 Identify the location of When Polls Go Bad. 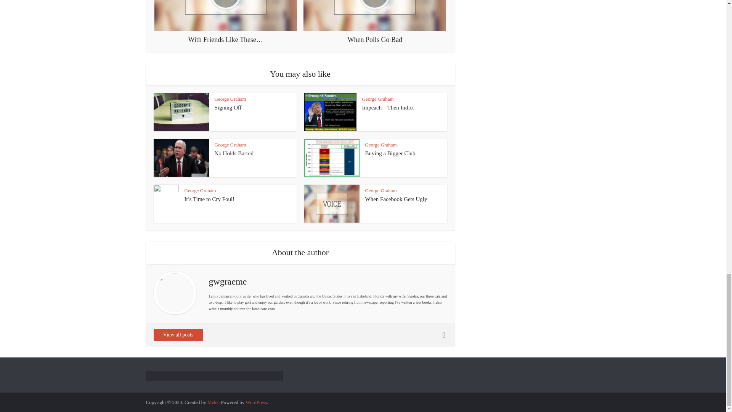
(374, 22).